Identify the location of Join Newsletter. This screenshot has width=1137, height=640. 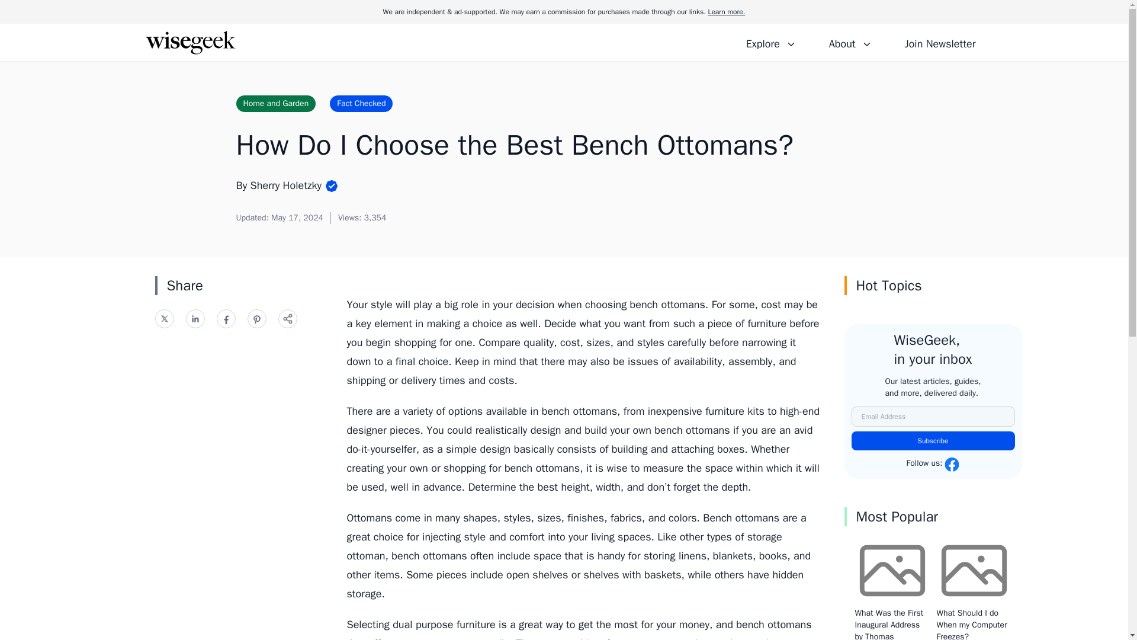
(939, 42).